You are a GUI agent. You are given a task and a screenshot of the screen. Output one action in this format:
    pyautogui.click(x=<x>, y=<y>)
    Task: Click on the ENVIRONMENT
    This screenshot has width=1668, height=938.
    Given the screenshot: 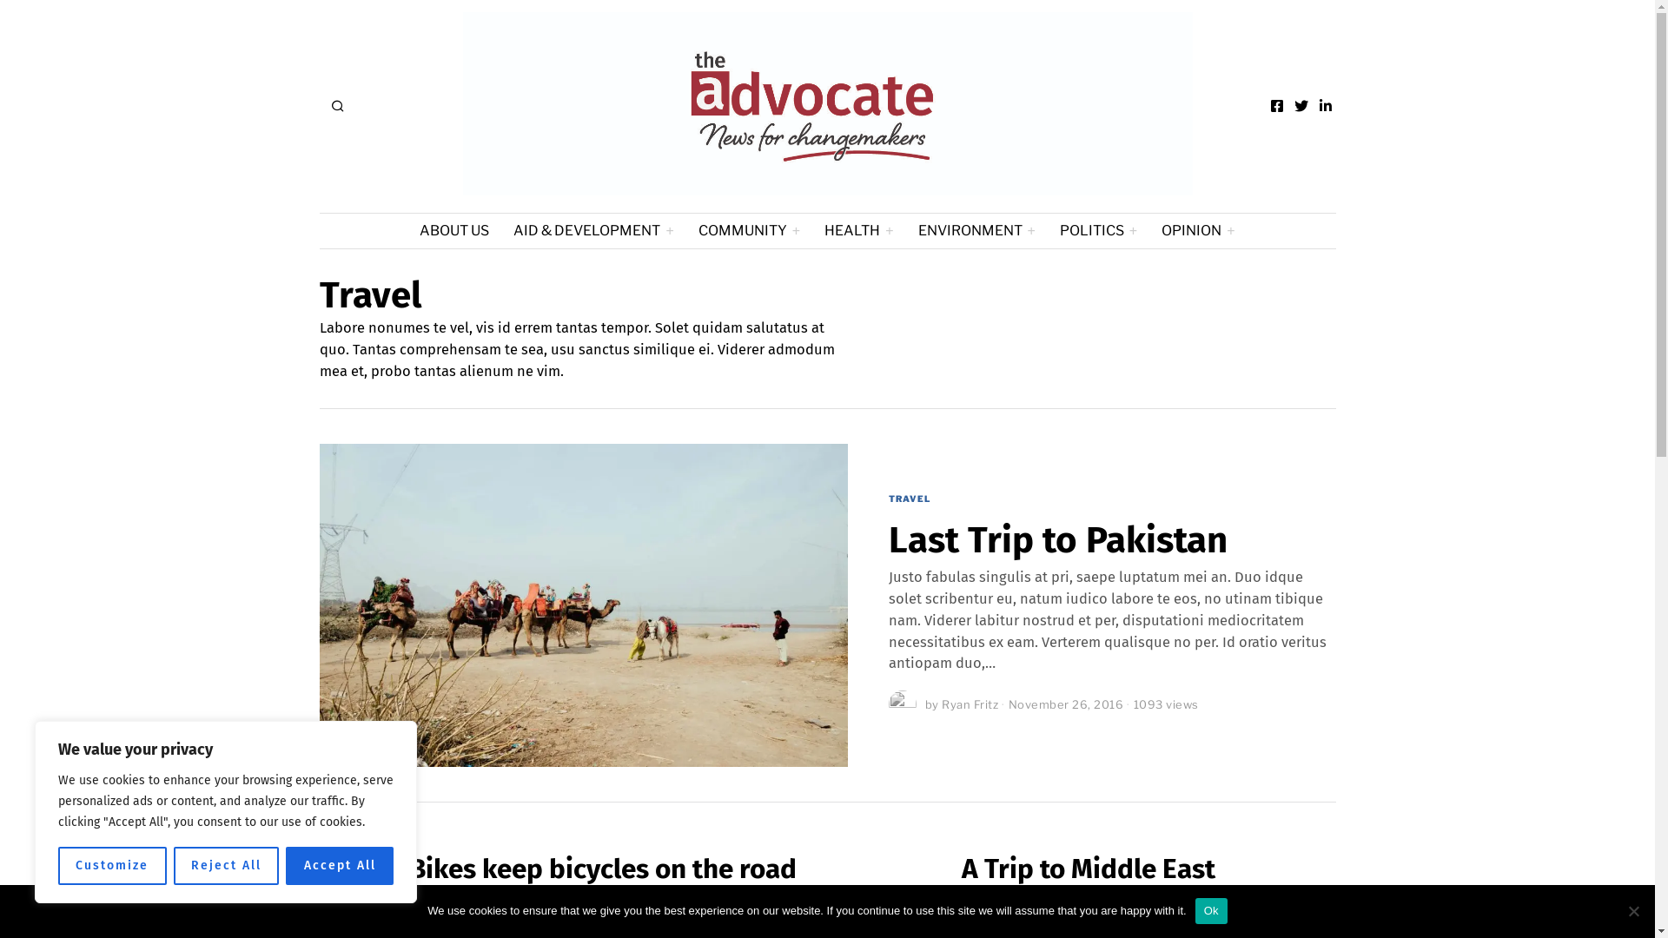 What is the action you would take?
    pyautogui.click(x=976, y=231)
    